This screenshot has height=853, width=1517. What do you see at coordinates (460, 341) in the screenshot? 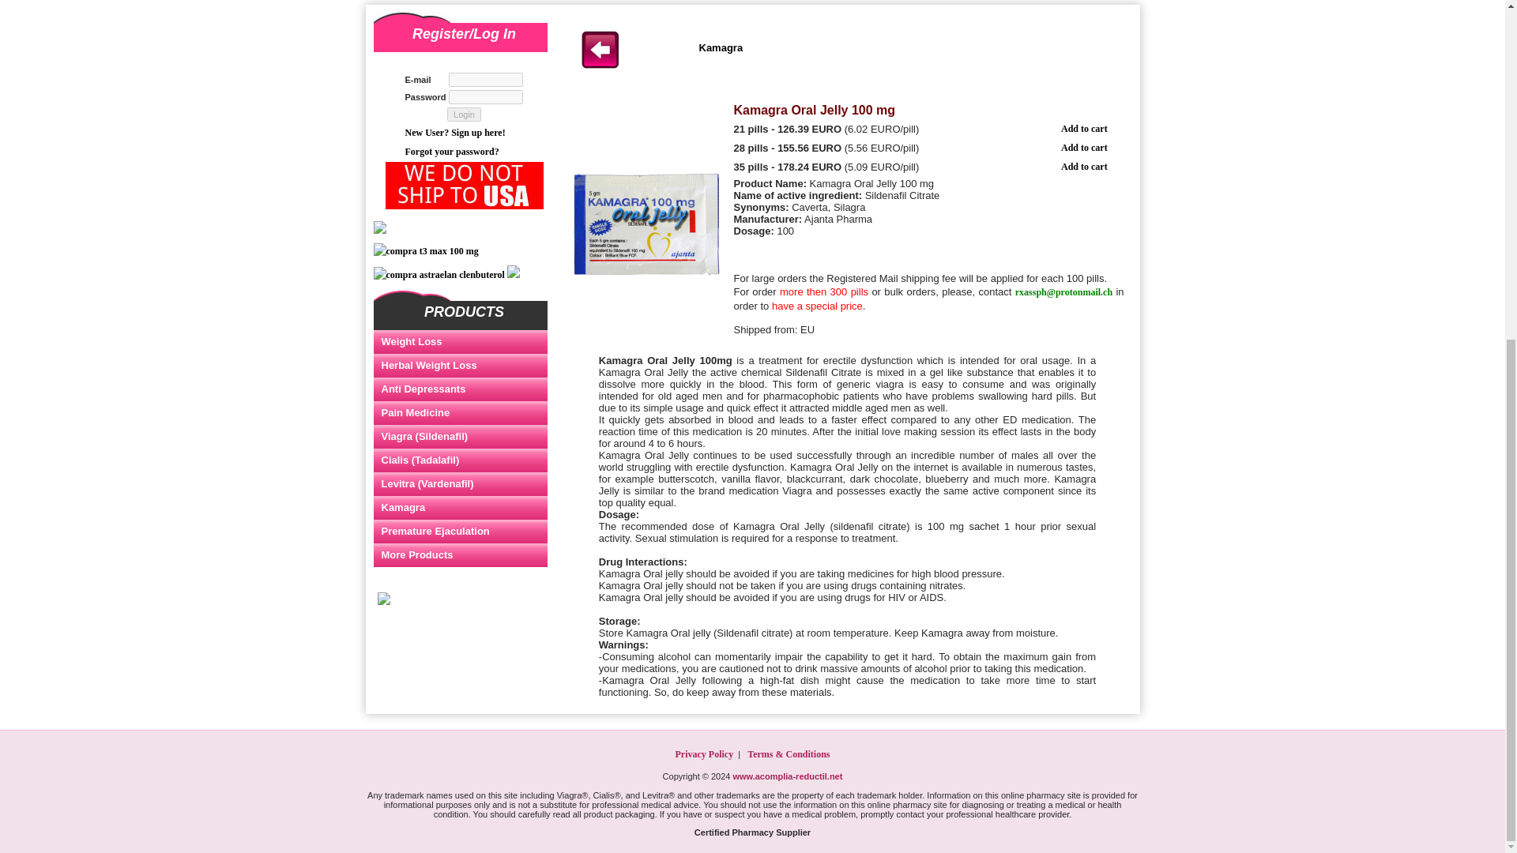
I see `Weight Loss` at bounding box center [460, 341].